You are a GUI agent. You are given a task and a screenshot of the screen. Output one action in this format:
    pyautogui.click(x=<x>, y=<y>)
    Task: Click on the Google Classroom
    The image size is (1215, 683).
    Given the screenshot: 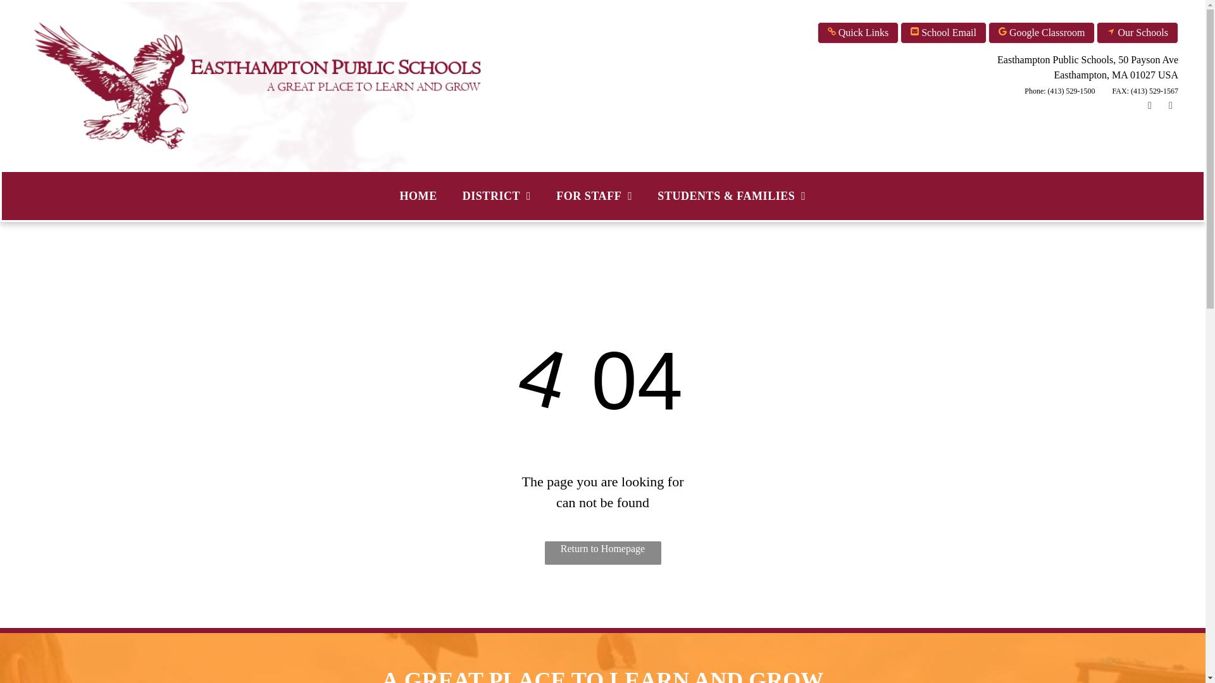 What is the action you would take?
    pyautogui.click(x=1042, y=33)
    